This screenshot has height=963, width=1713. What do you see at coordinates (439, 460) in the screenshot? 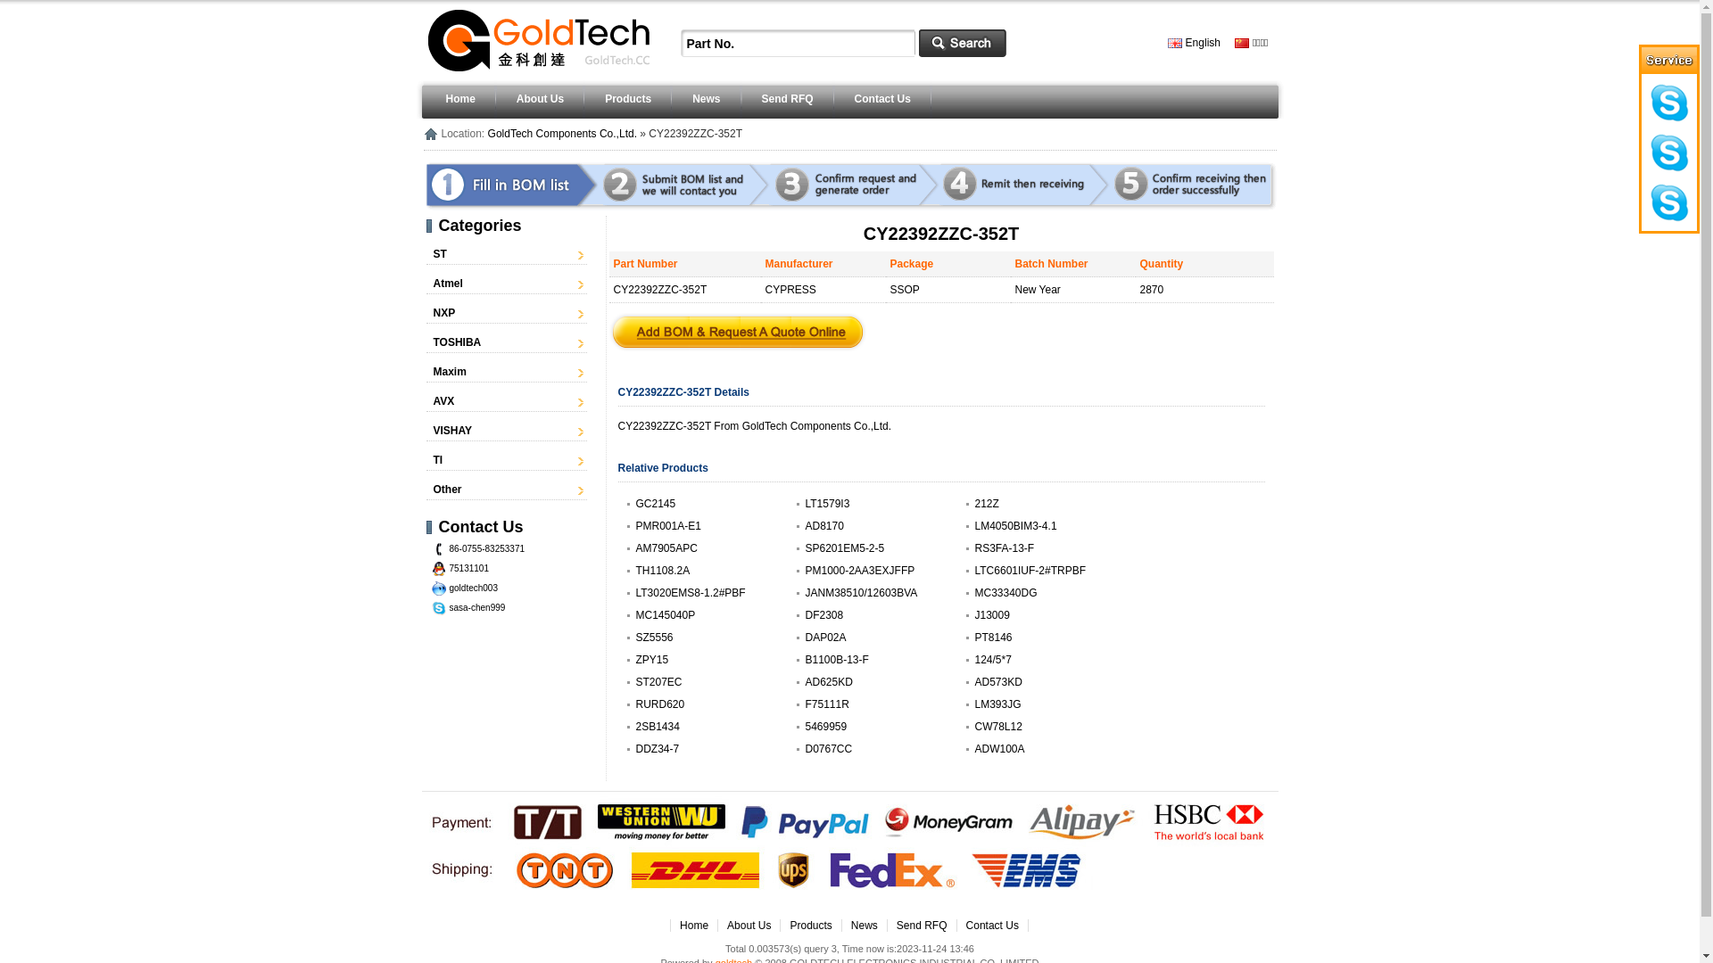
I see `TI` at bounding box center [439, 460].